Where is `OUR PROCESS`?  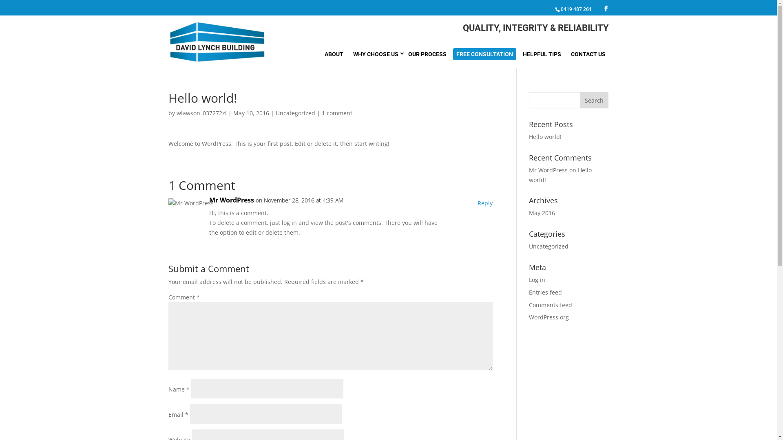 OUR PROCESS is located at coordinates (427, 54).